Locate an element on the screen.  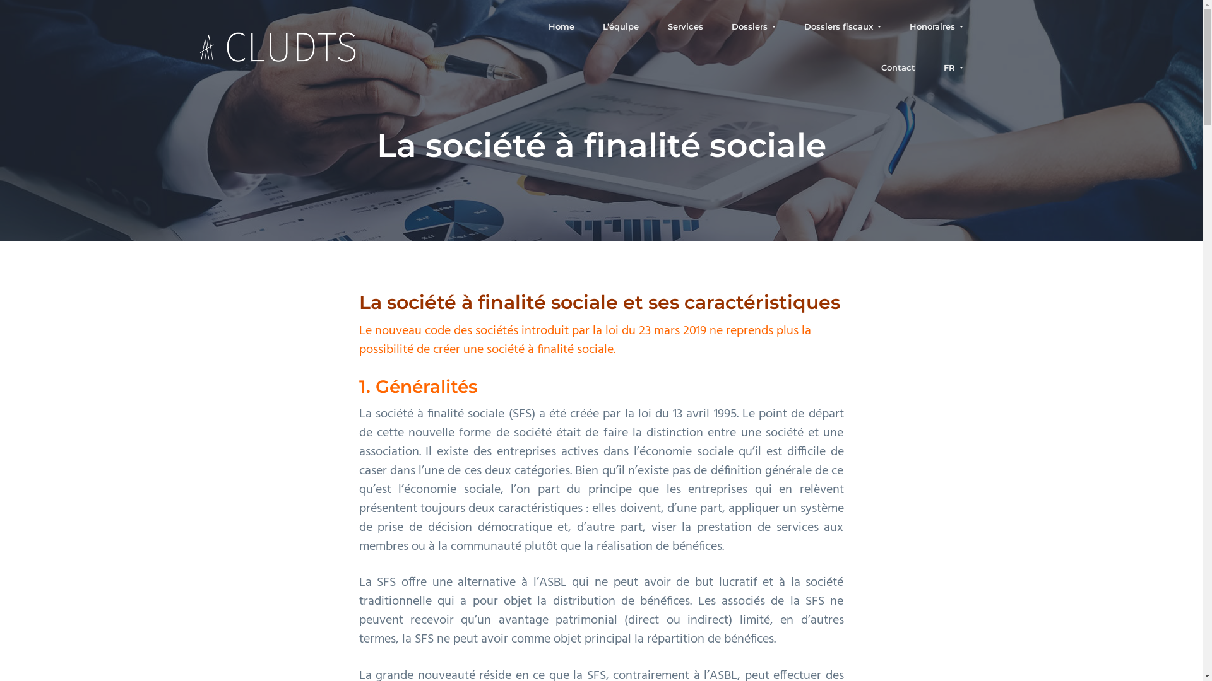
Contact is located at coordinates (899, 68).